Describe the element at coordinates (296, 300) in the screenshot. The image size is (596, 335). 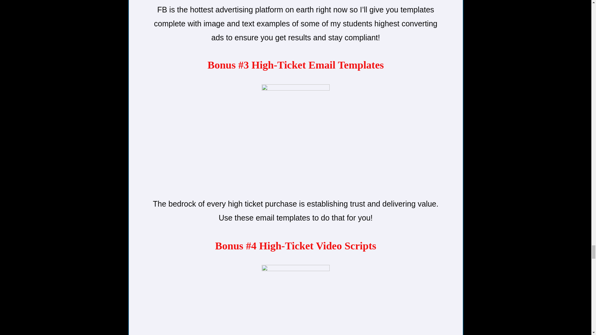
I see `video scripts` at that location.